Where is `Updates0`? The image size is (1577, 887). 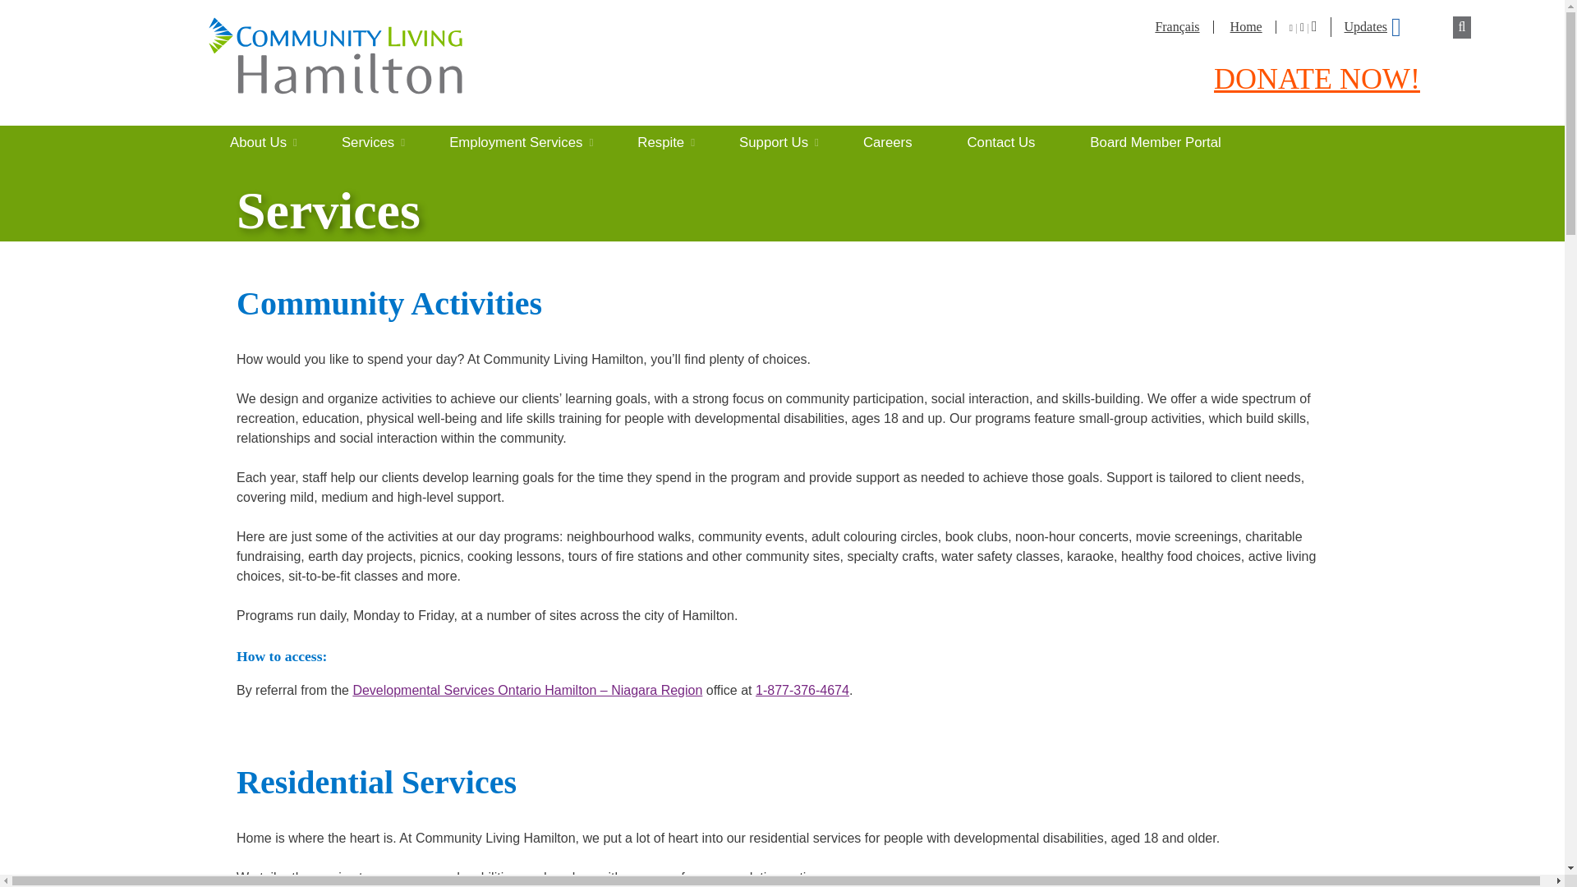 Updates0 is located at coordinates (1368, 26).